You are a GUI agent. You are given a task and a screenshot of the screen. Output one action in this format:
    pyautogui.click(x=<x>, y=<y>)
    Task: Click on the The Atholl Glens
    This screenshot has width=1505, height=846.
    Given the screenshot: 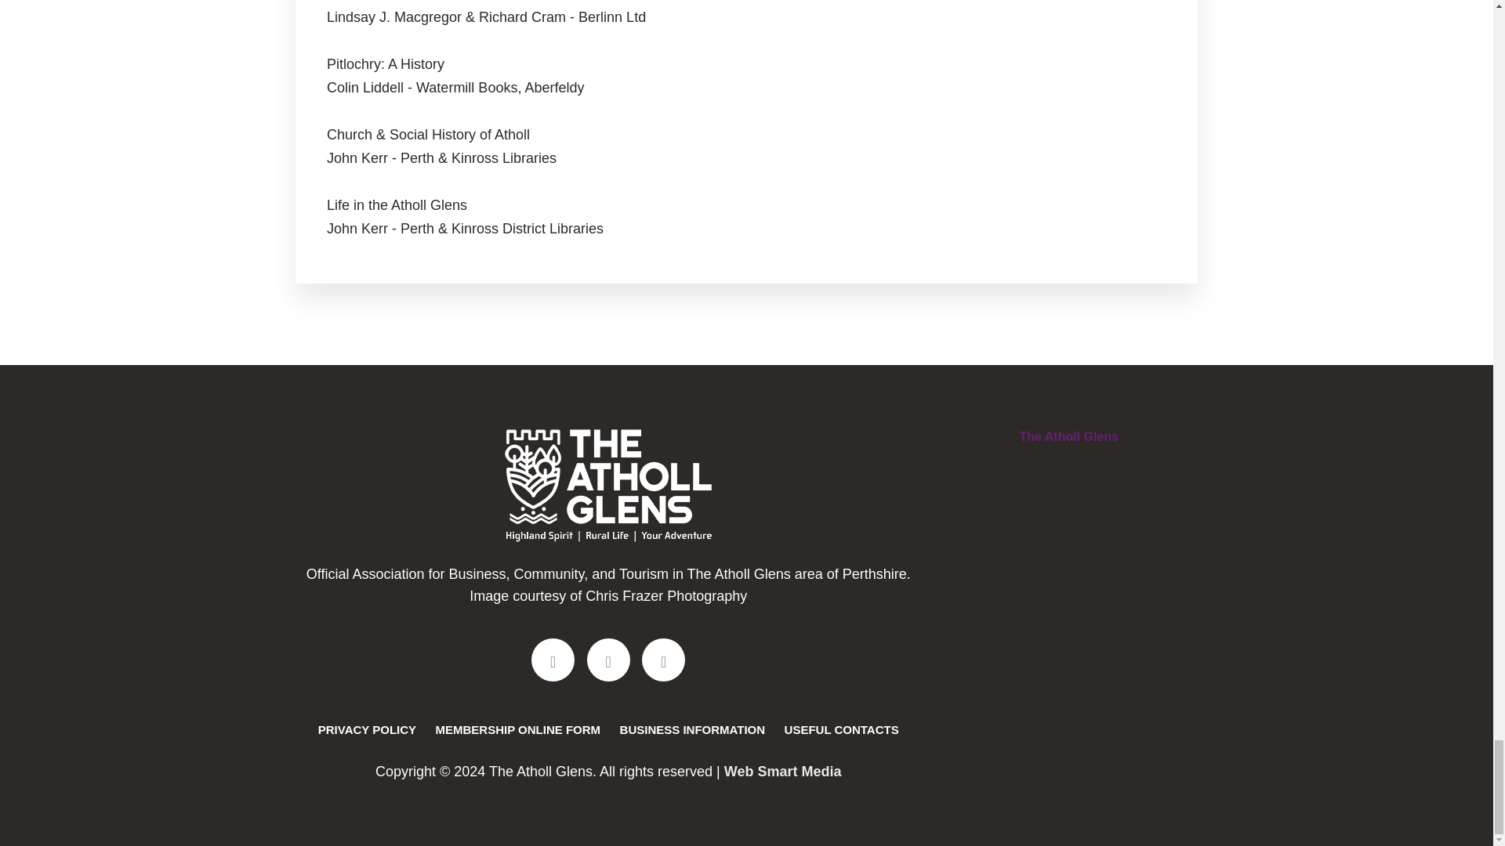 What is the action you would take?
    pyautogui.click(x=1068, y=436)
    